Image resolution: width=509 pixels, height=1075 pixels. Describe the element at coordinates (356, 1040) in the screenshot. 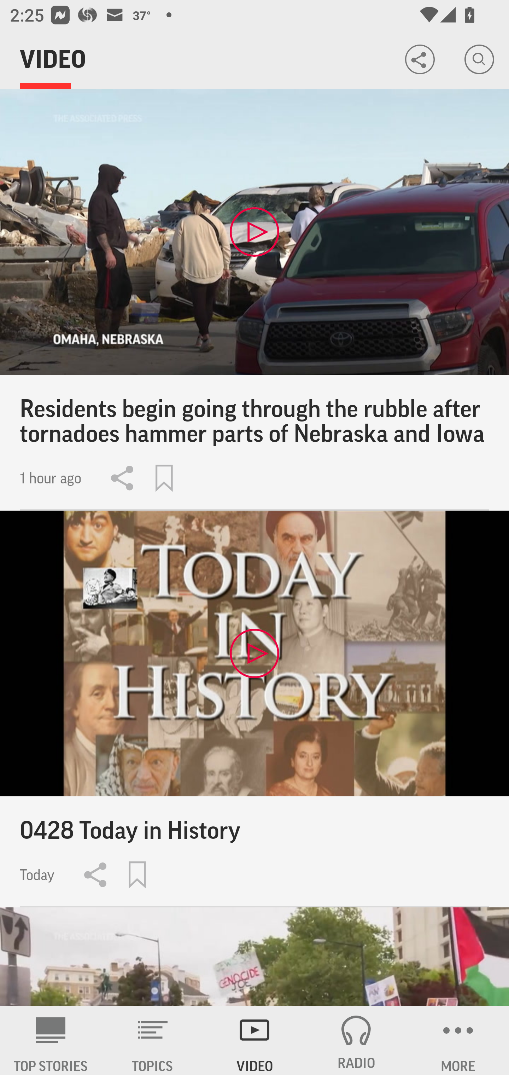

I see `RADIO` at that location.